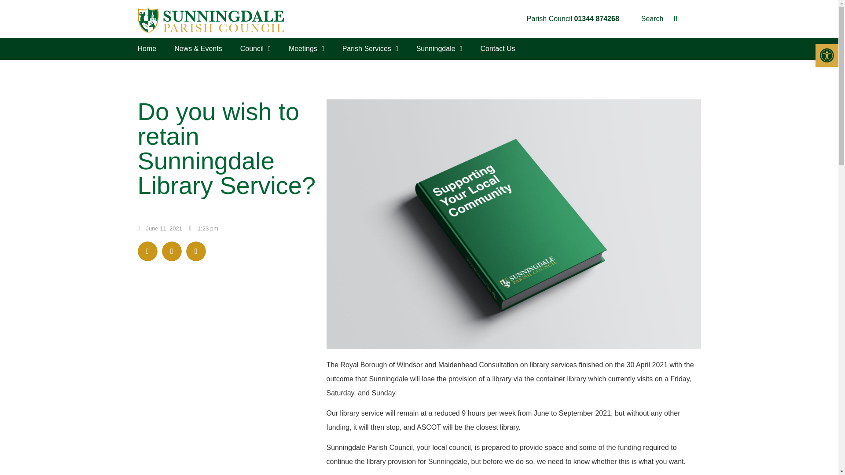  What do you see at coordinates (827, 55) in the screenshot?
I see `Accessibility Tools` at bounding box center [827, 55].